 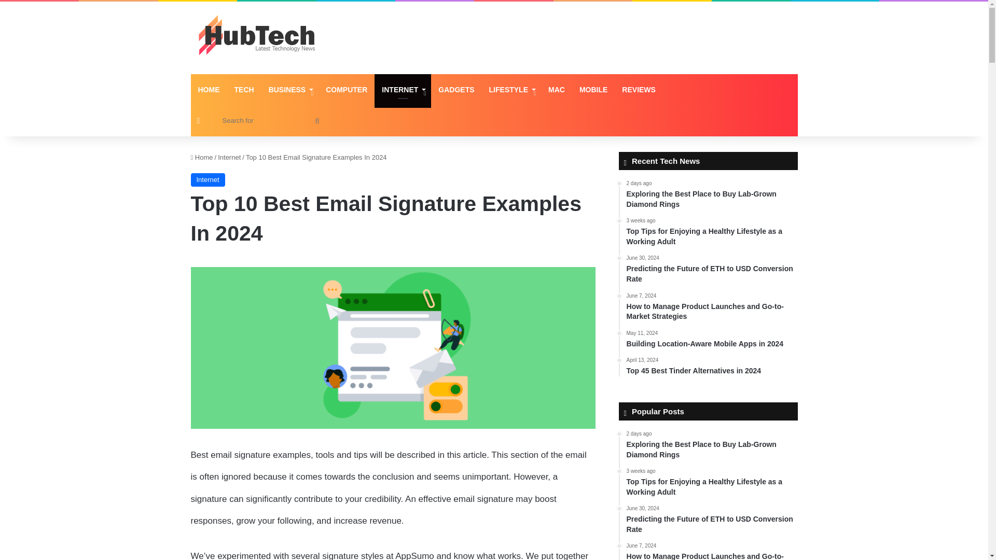 I want to click on Internet, so click(x=208, y=179).